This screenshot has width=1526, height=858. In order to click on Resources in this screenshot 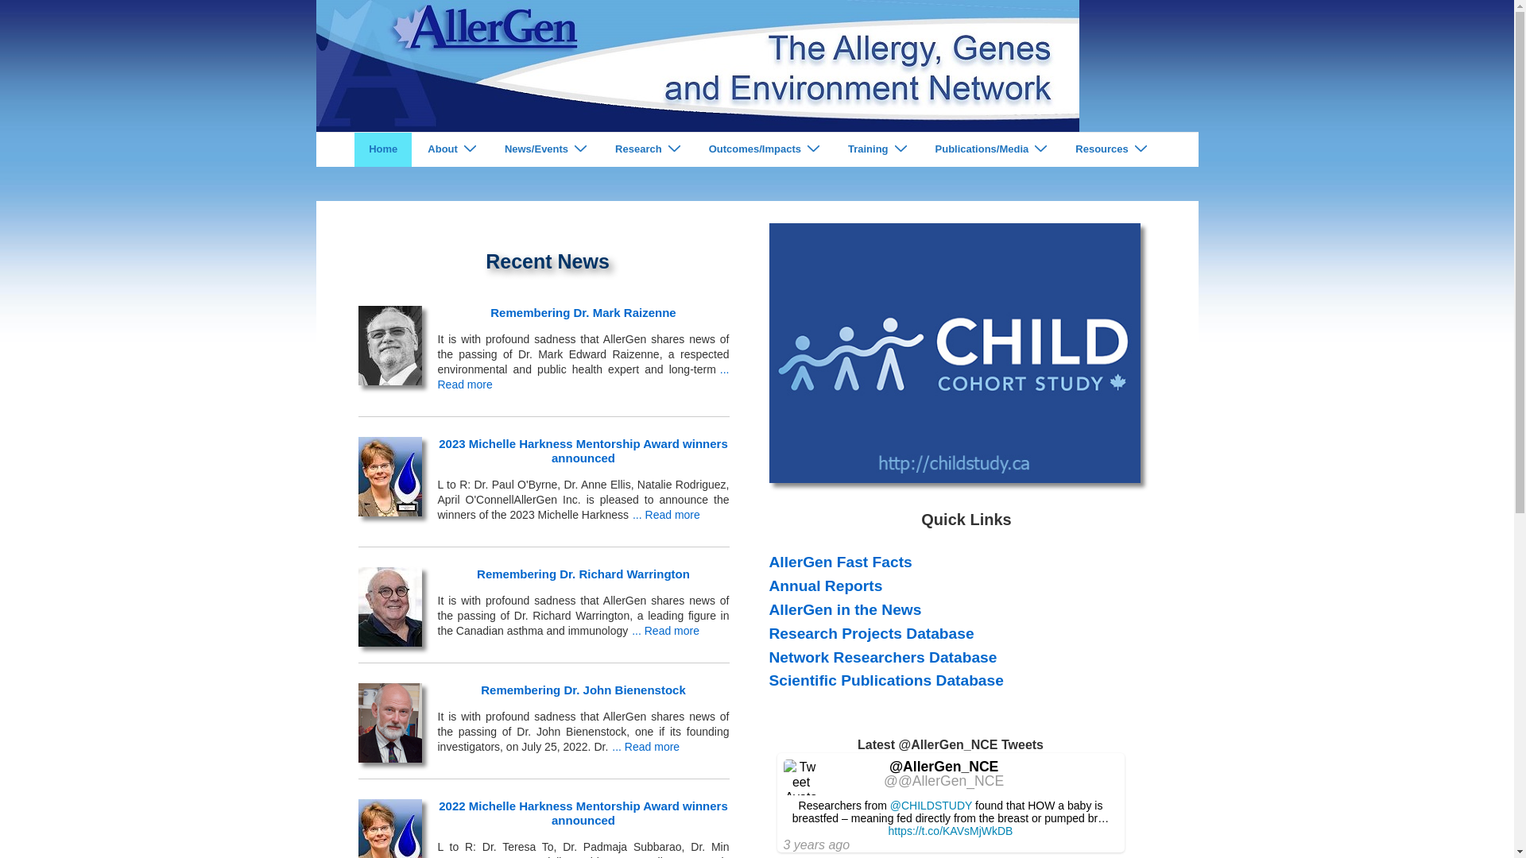, I will do `click(1110, 149)`.